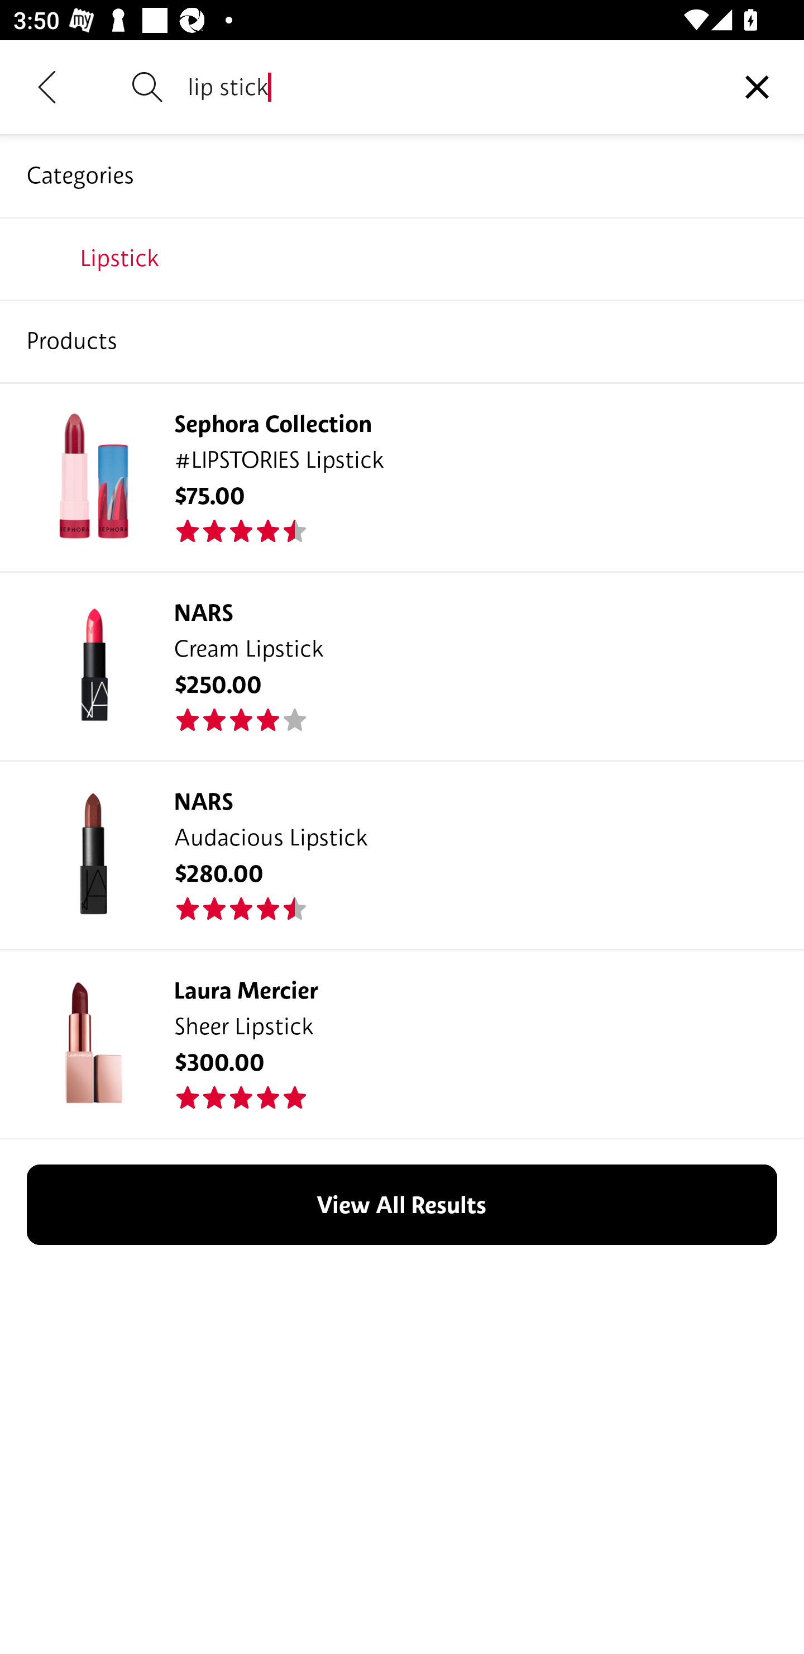  I want to click on Navigate up, so click(47, 87).